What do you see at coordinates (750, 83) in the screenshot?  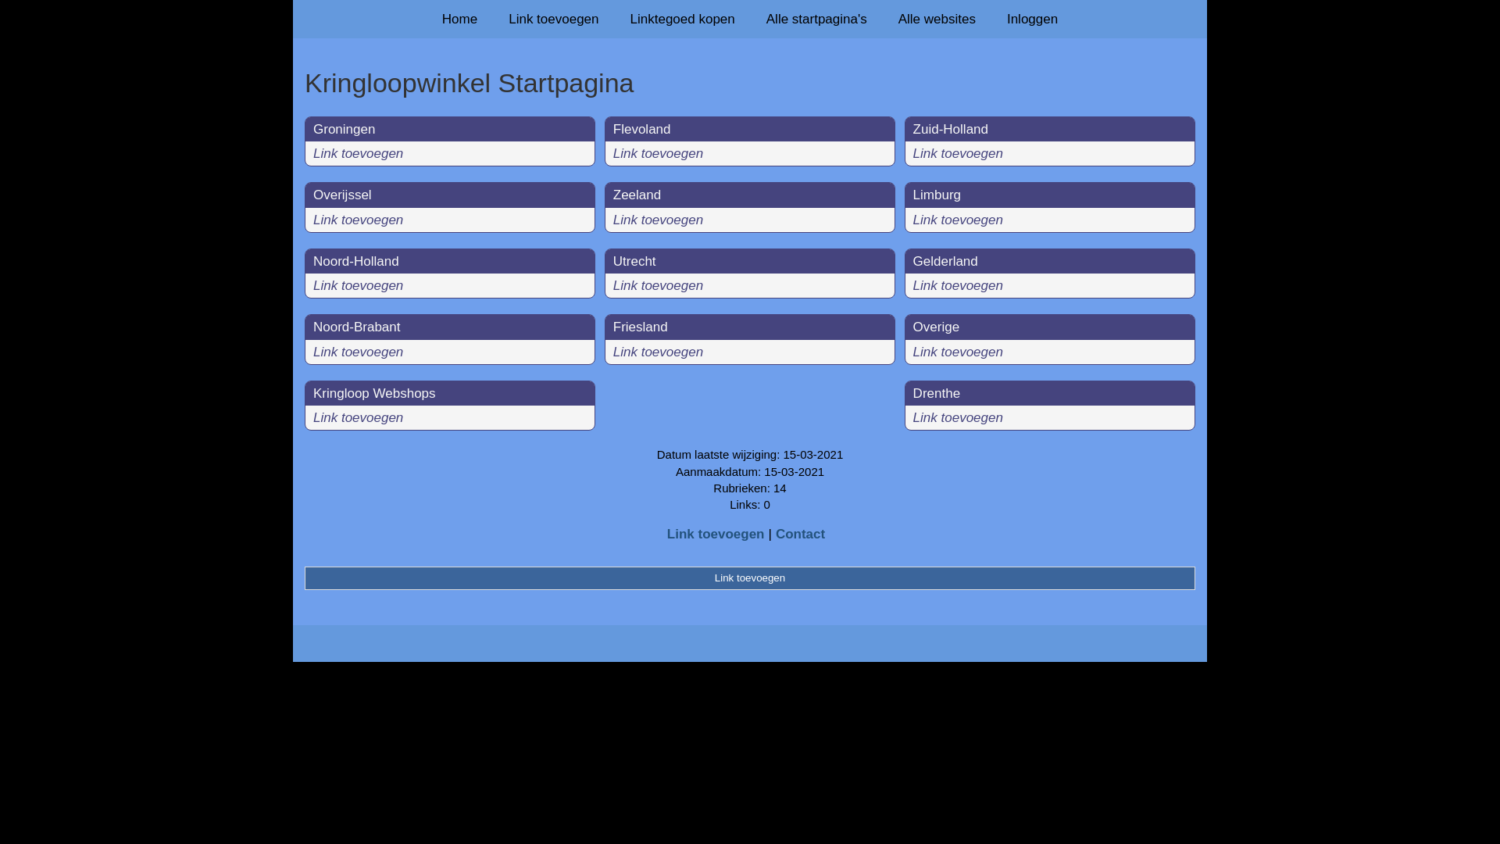 I see `Kringloopwinkel Startpagina` at bounding box center [750, 83].